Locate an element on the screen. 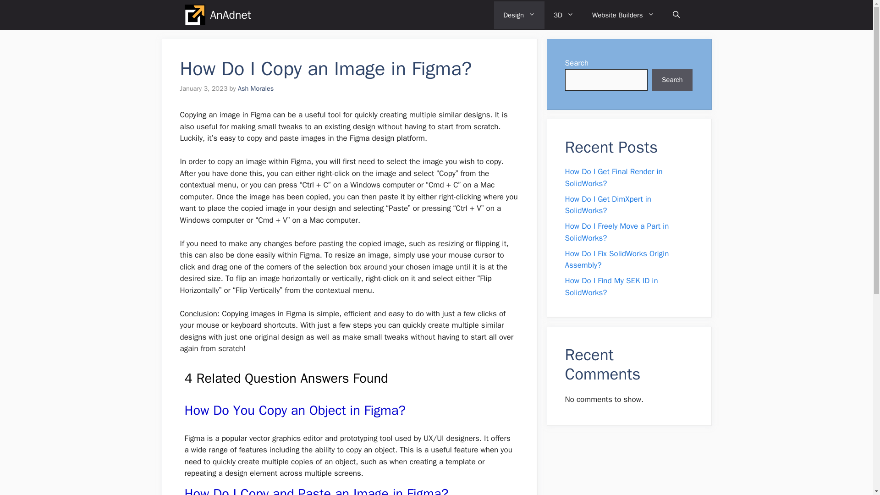 This screenshot has height=495, width=880. Design is located at coordinates (519, 15).